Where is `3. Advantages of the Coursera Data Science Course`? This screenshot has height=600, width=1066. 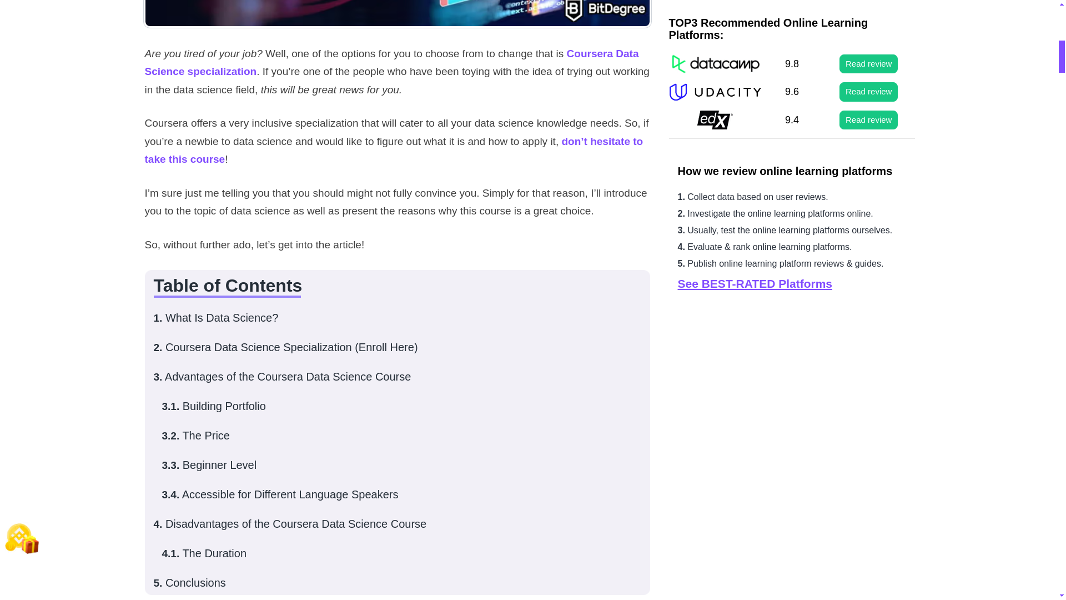
3. Advantages of the Coursera Data Science Course is located at coordinates (282, 377).